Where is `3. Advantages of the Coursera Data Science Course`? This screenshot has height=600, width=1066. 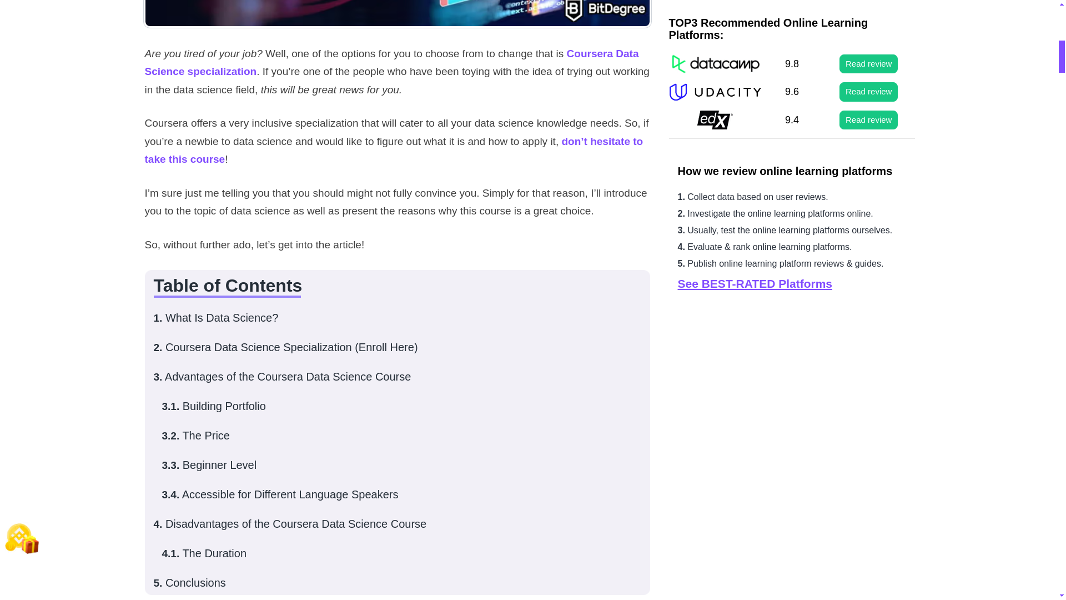
3. Advantages of the Coursera Data Science Course is located at coordinates (282, 377).